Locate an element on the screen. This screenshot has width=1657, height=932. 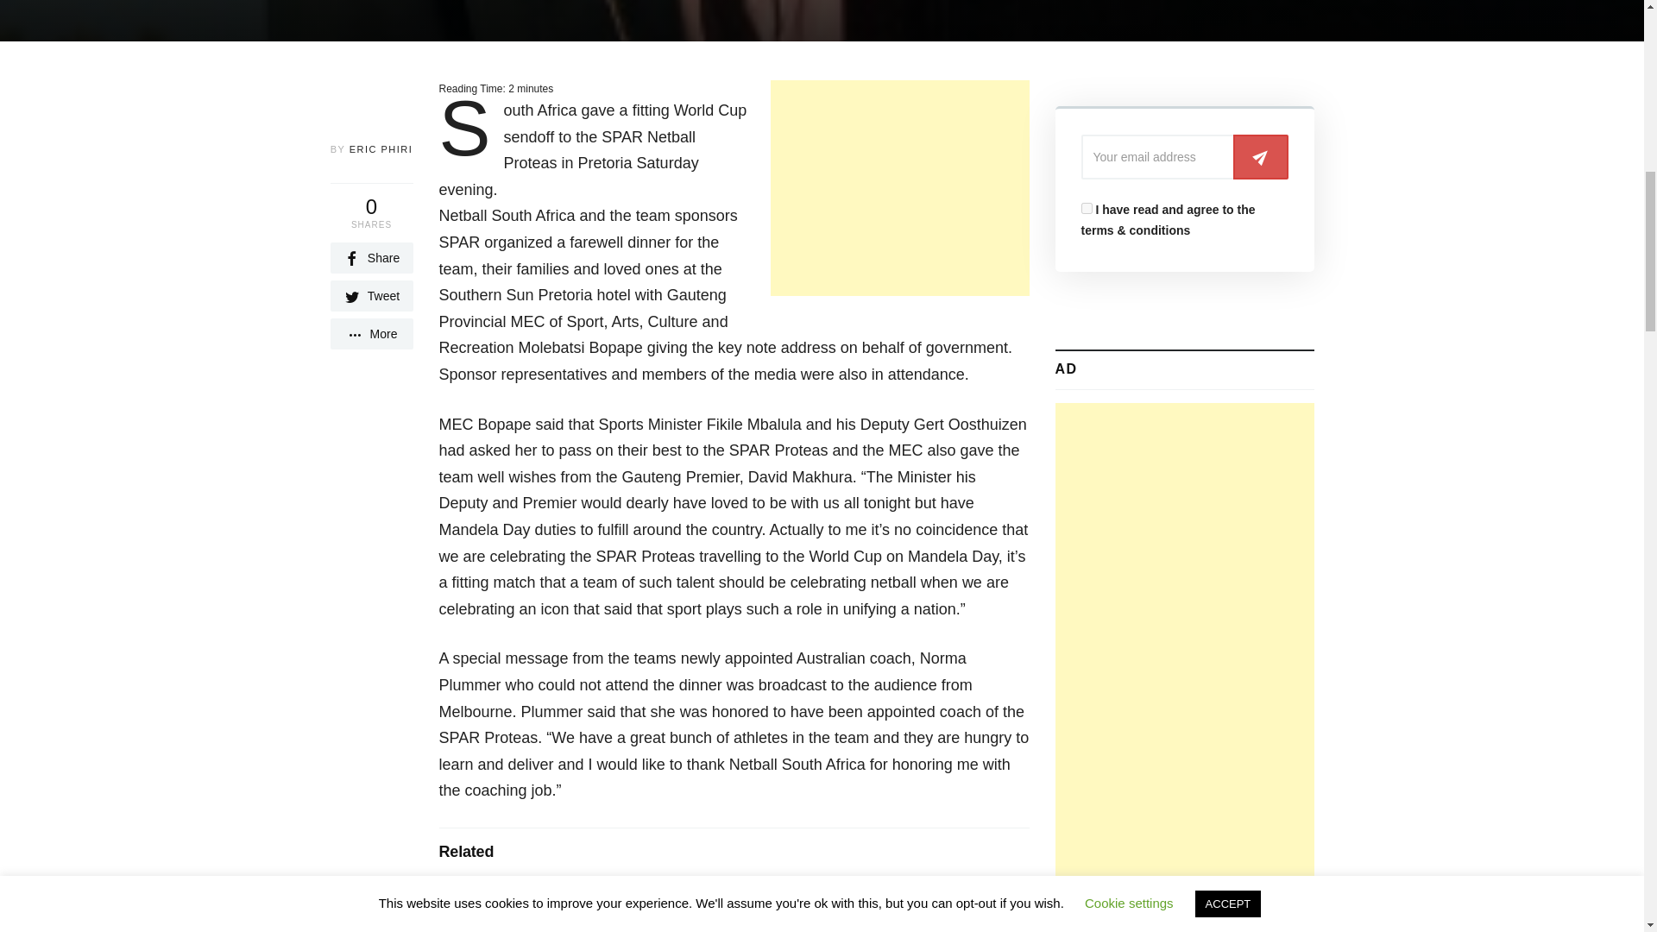
ERIC PHIRI is located at coordinates (381, 149).